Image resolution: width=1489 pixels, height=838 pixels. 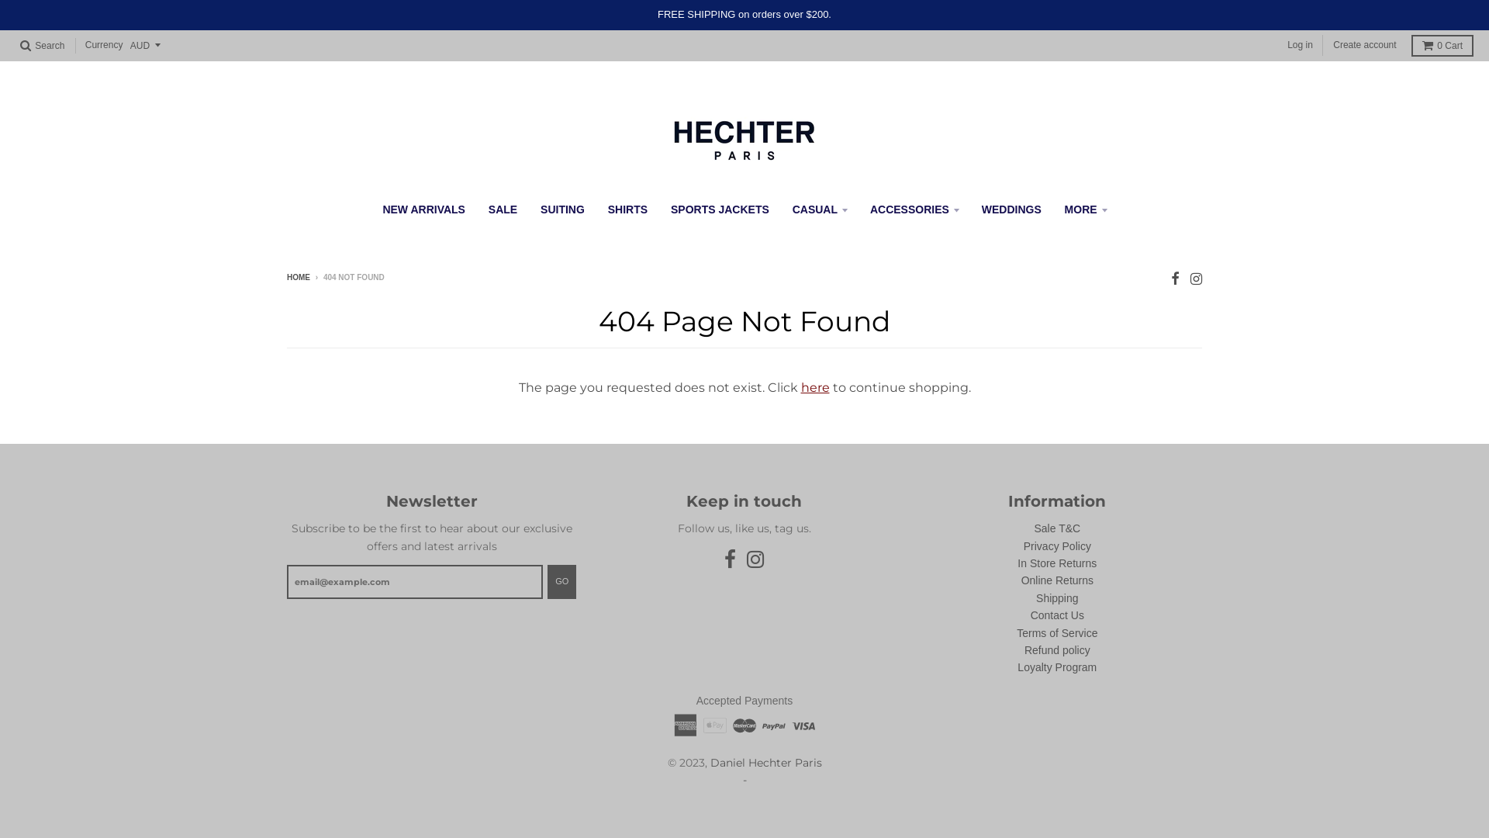 I want to click on GO, so click(x=561, y=582).